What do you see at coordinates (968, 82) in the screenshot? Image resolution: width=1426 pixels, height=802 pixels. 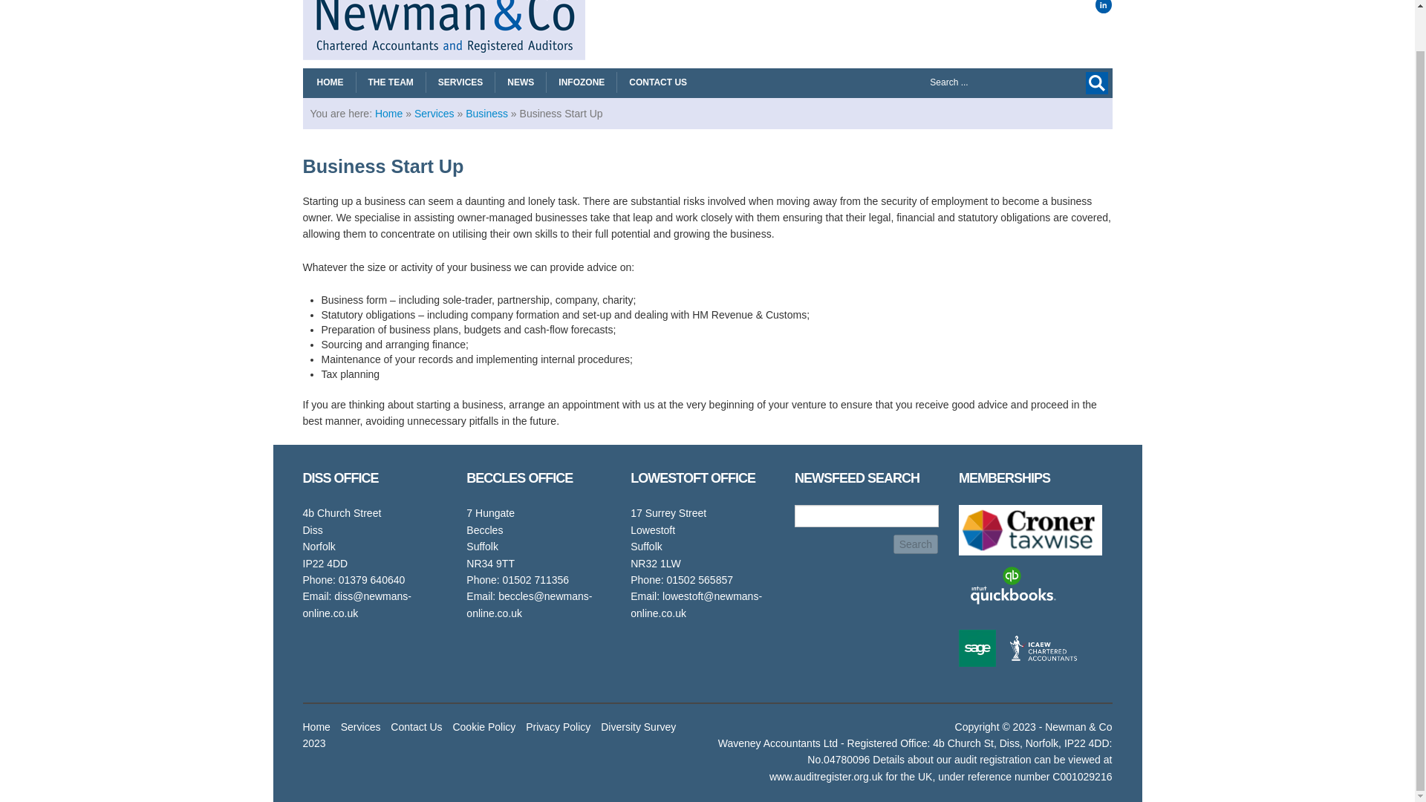 I see `Search ...` at bounding box center [968, 82].